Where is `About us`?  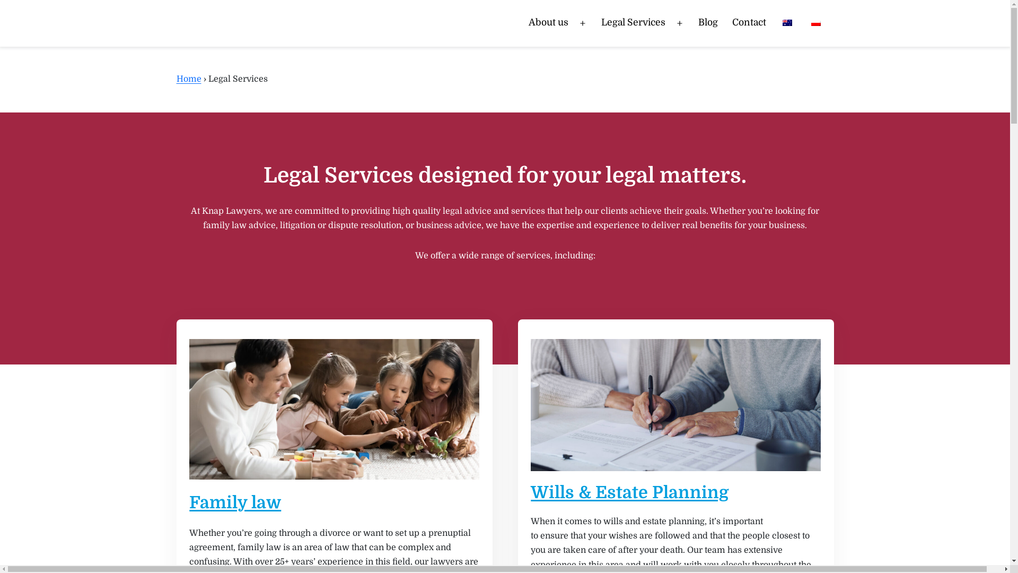 About us is located at coordinates (548, 23).